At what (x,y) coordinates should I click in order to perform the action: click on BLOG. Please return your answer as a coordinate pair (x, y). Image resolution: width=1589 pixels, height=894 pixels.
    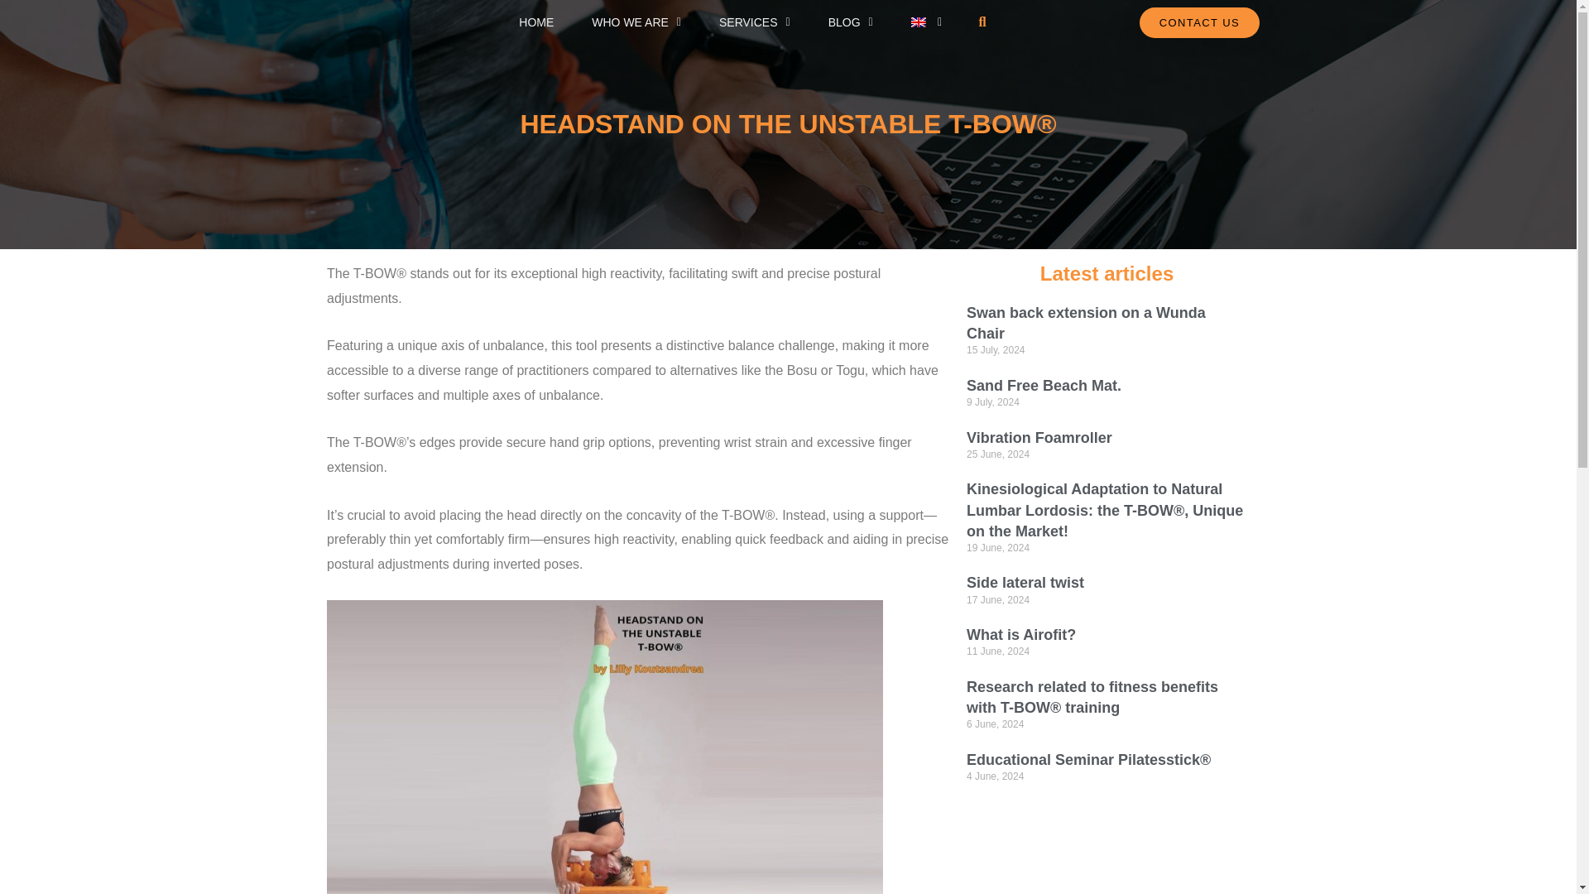
    Looking at the image, I should click on (851, 22).